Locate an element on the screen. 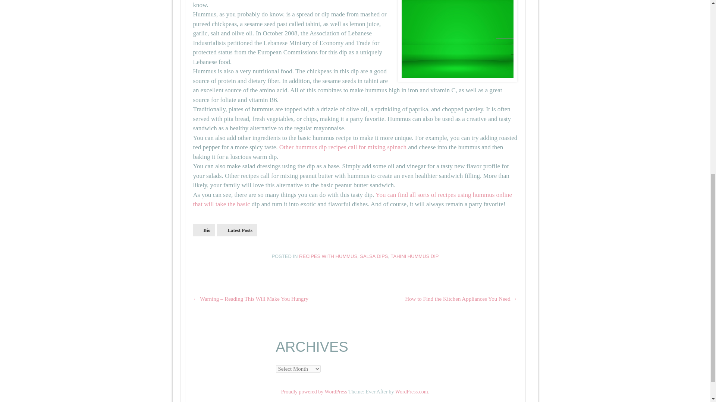 This screenshot has width=716, height=402. Other hummus dip recipes call for mixing spinach is located at coordinates (343, 147).